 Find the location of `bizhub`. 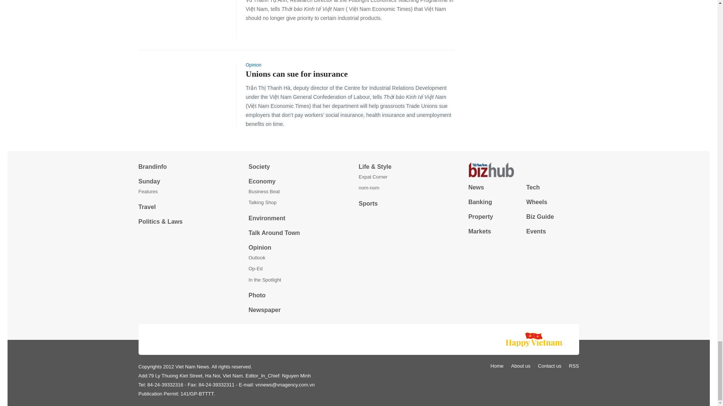

bizhub is located at coordinates (523, 170).